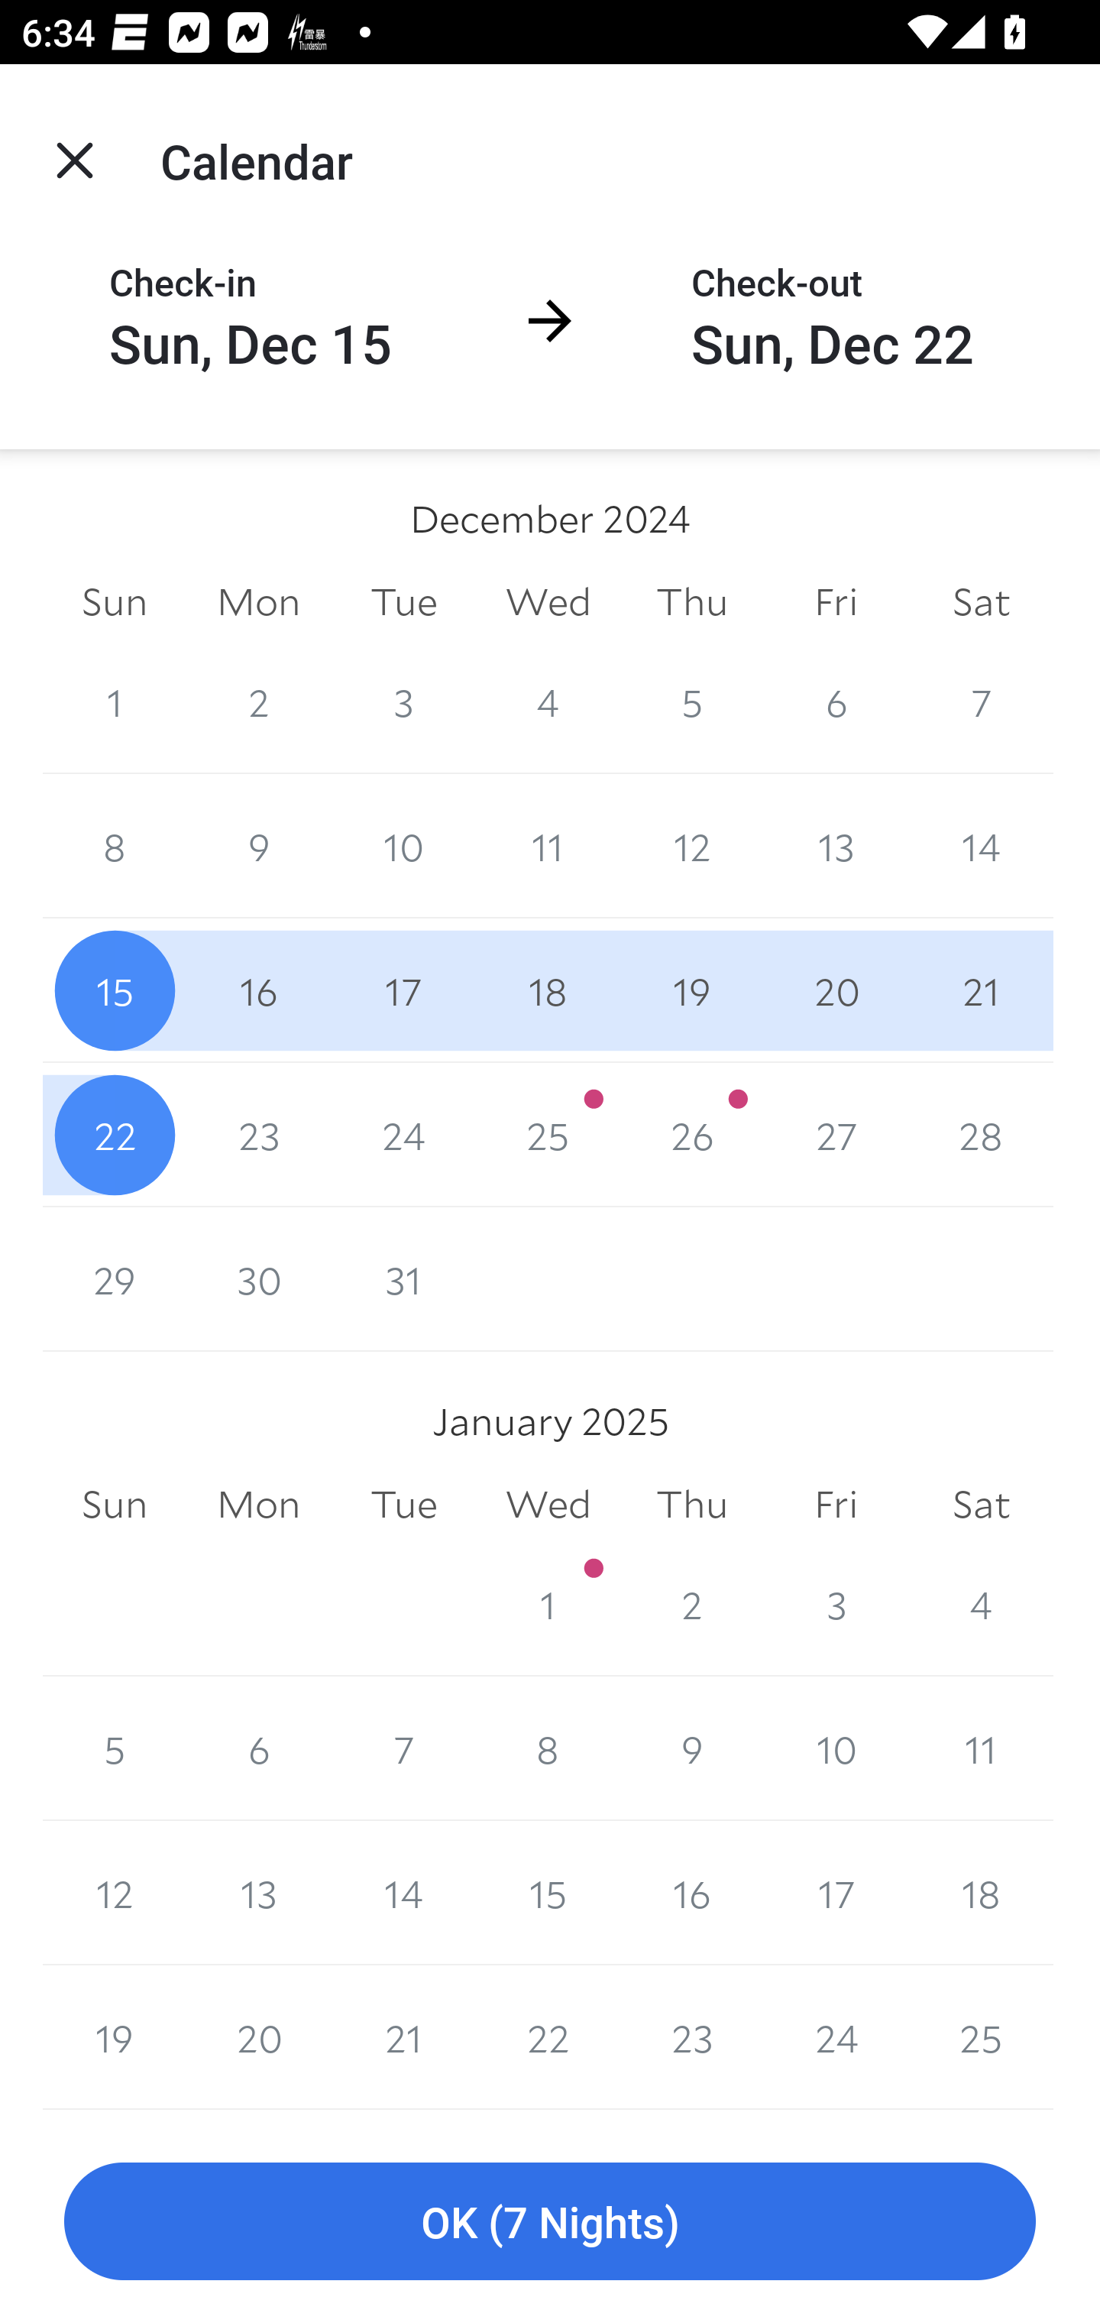 This screenshot has height=2323, width=1100. What do you see at coordinates (258, 2037) in the screenshot?
I see `20 20 January 2025` at bounding box center [258, 2037].